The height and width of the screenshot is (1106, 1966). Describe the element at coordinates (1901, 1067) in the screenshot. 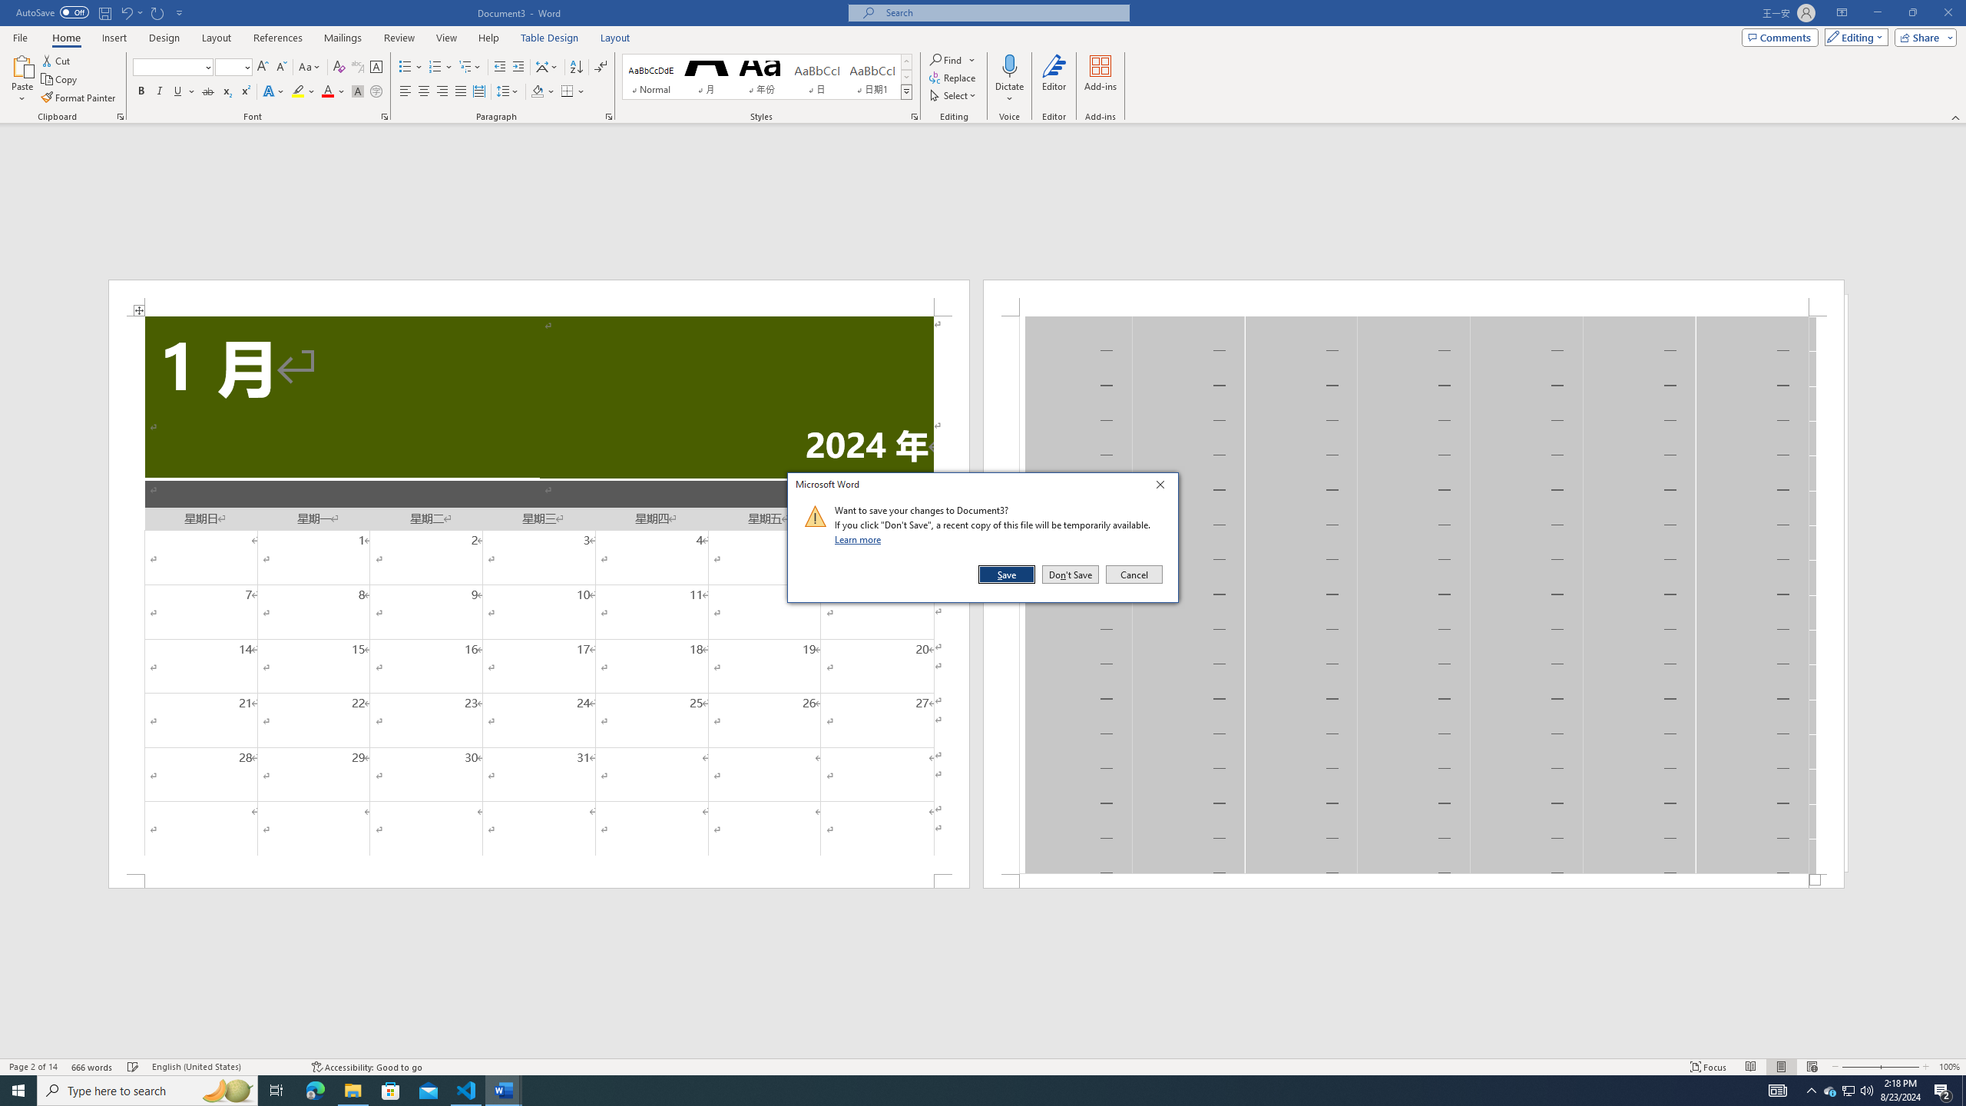

I see `Zoom In` at that location.